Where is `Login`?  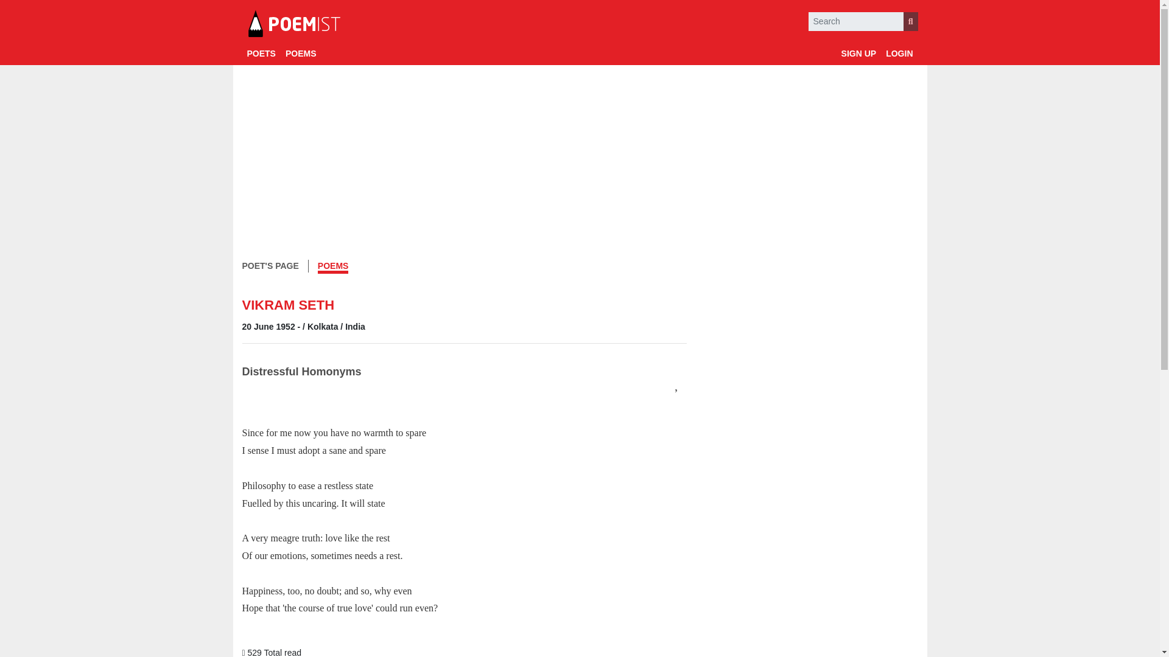 Login is located at coordinates (899, 54).